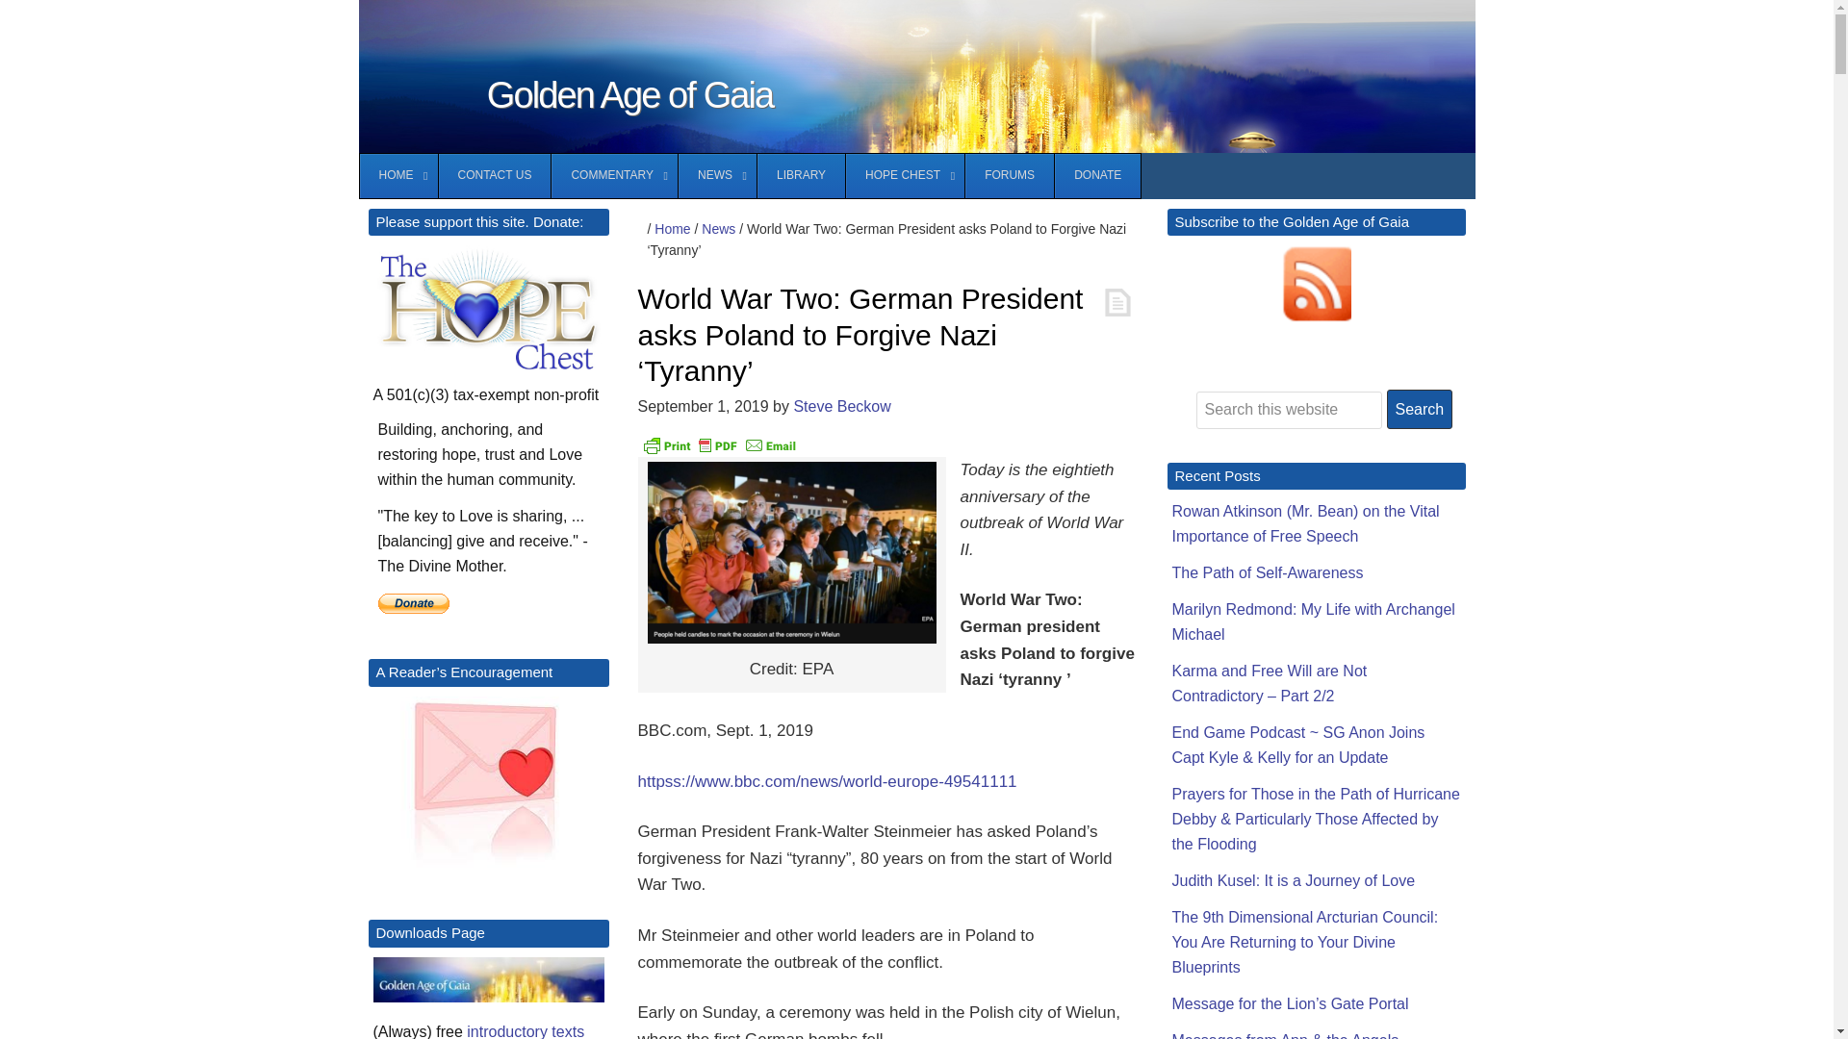 This screenshot has height=1039, width=1848. Describe the element at coordinates (1419, 410) in the screenshot. I see `Search` at that location.